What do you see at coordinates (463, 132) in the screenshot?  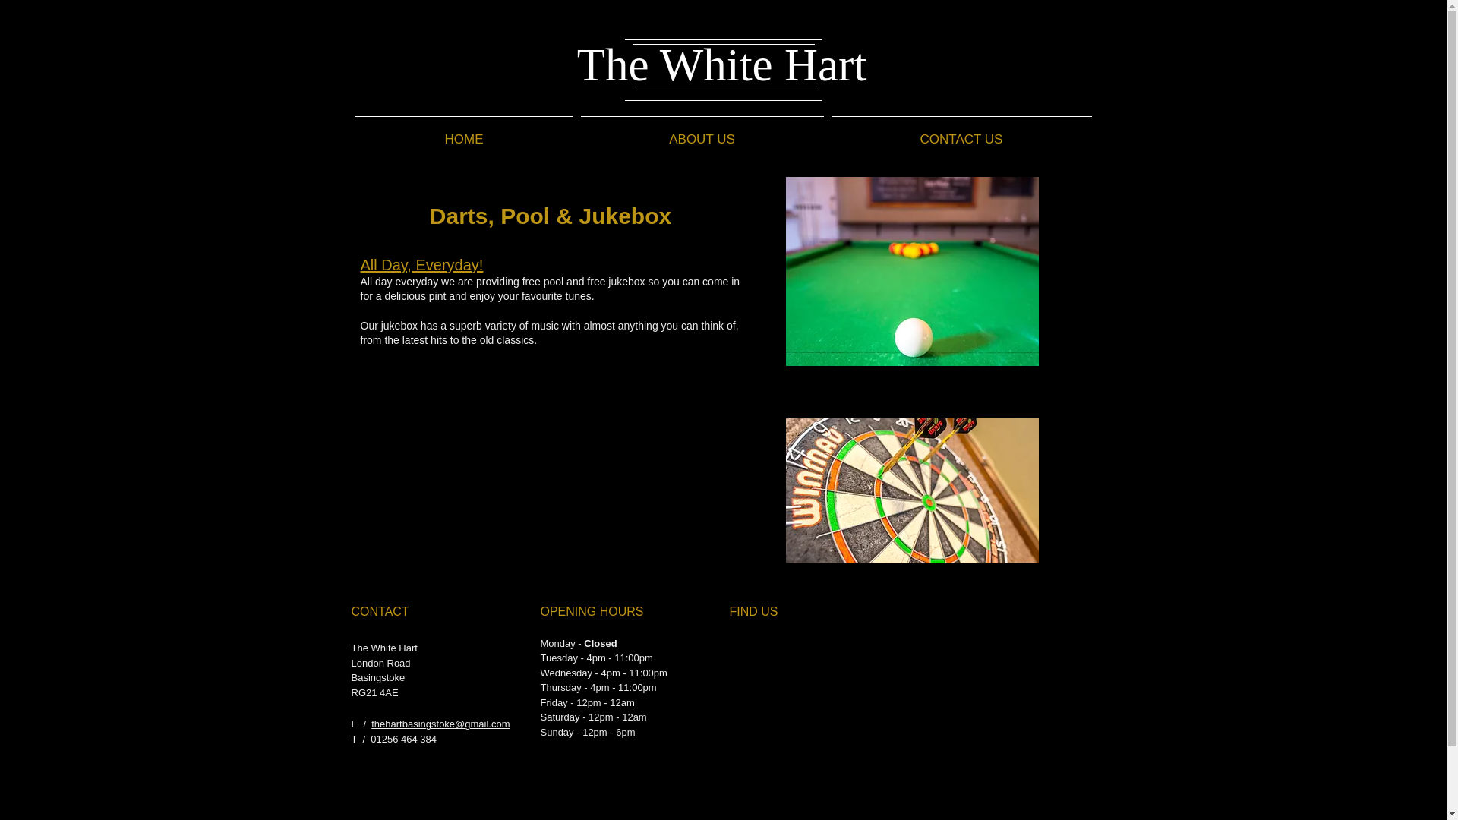 I see `HOME` at bounding box center [463, 132].